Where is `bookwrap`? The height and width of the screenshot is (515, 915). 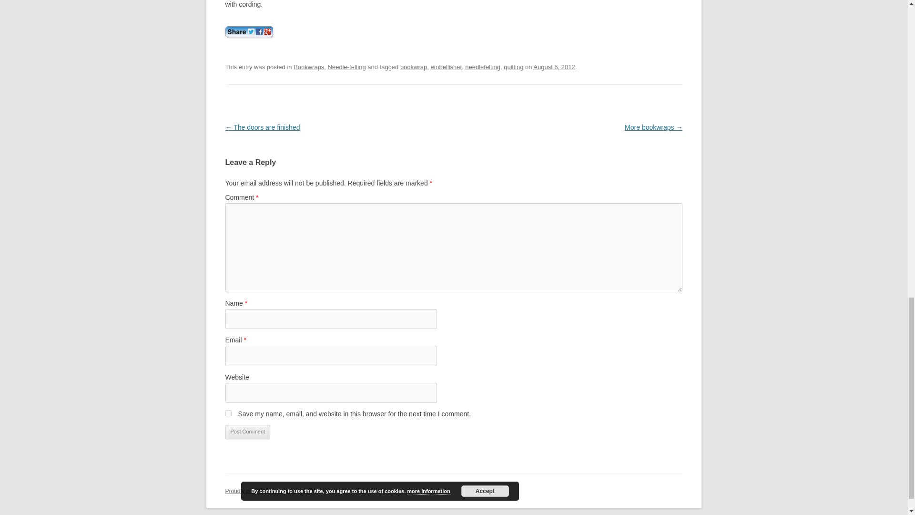
bookwrap is located at coordinates (414, 67).